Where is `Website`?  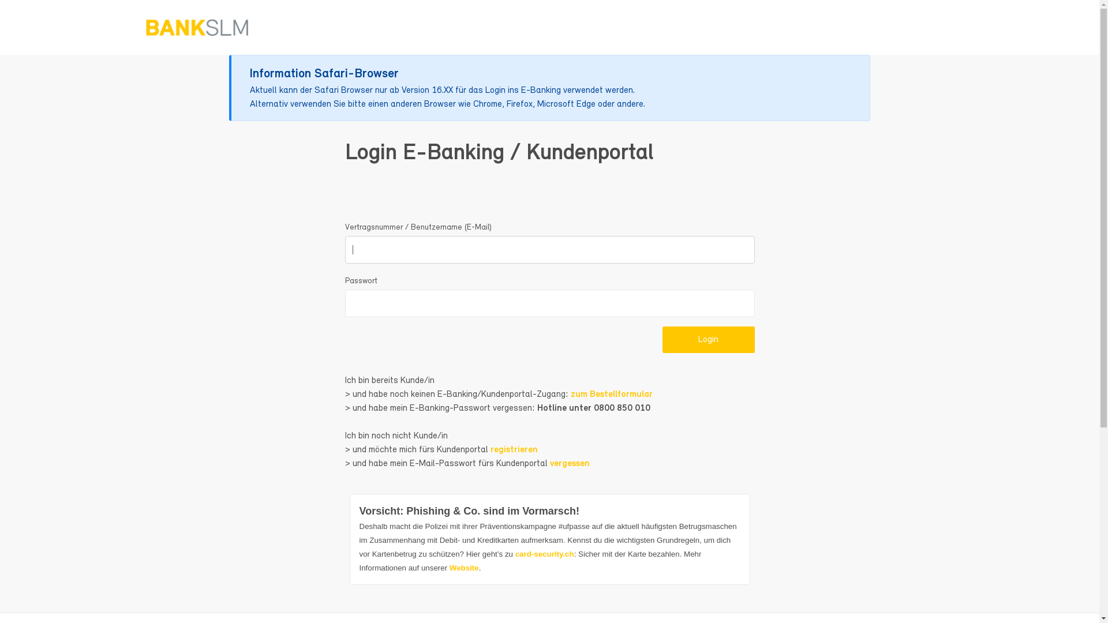
Website is located at coordinates (464, 568).